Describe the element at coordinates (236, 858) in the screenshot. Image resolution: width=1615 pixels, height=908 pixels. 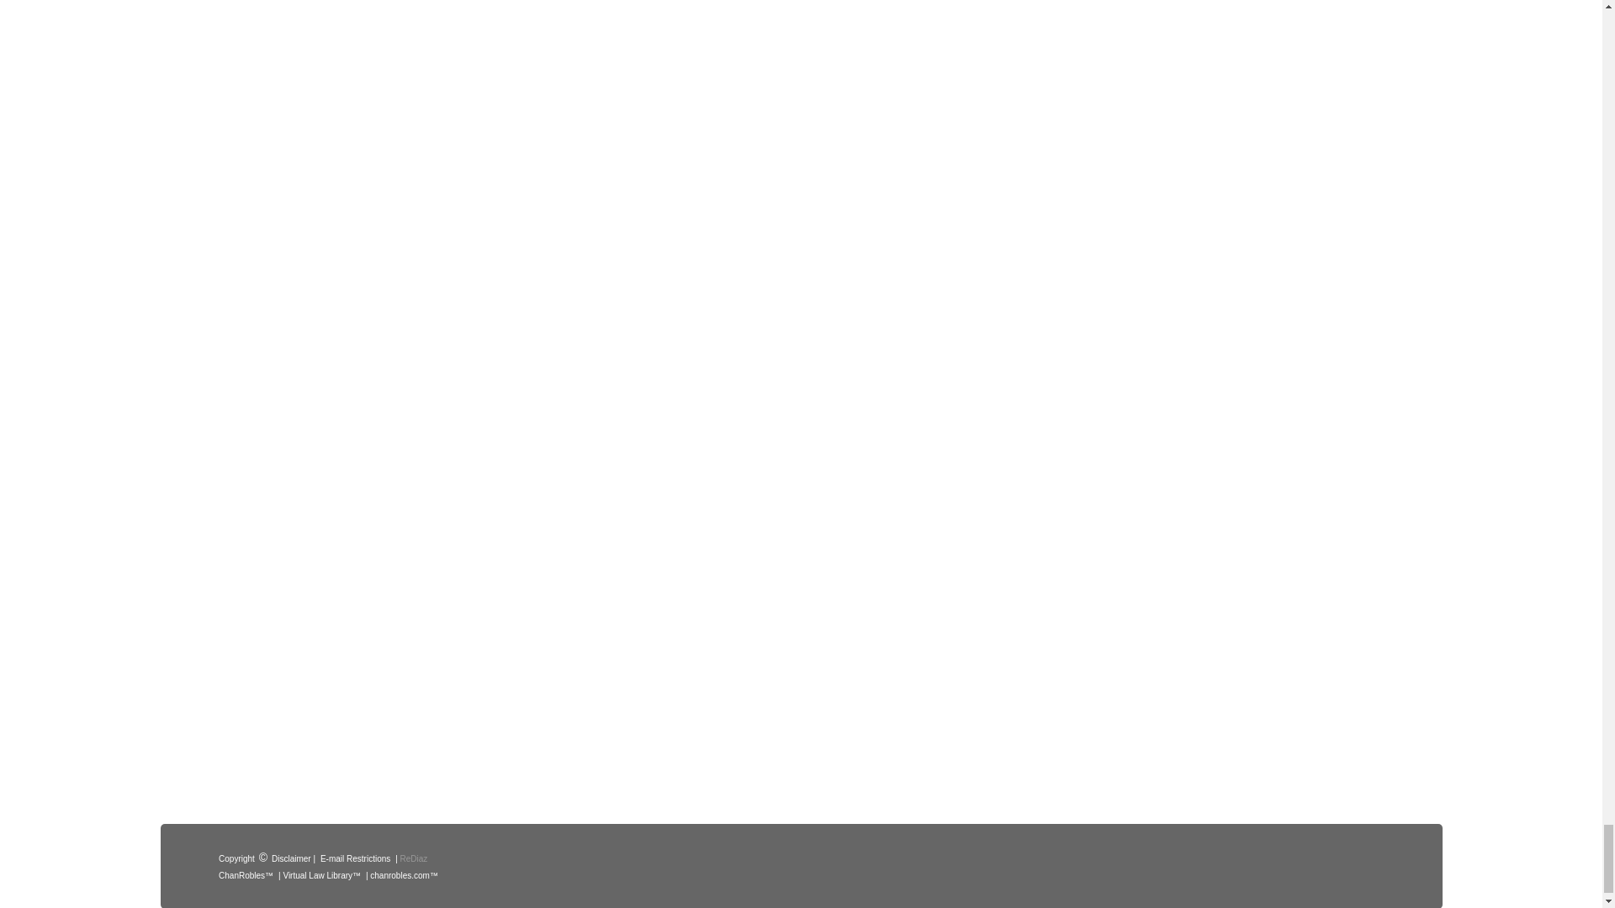
I see `Copyright` at that location.